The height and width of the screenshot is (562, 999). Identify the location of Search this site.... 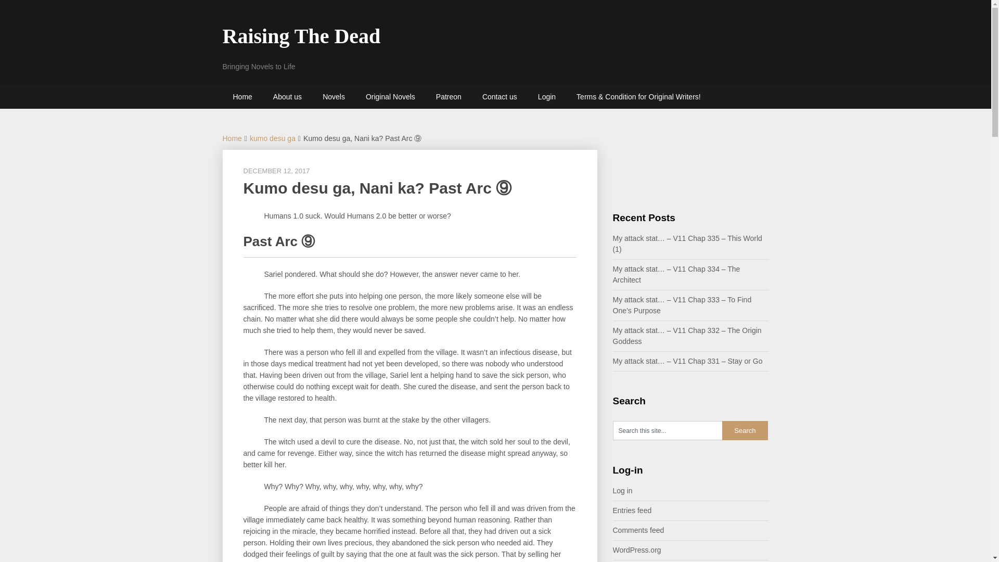
(668, 430).